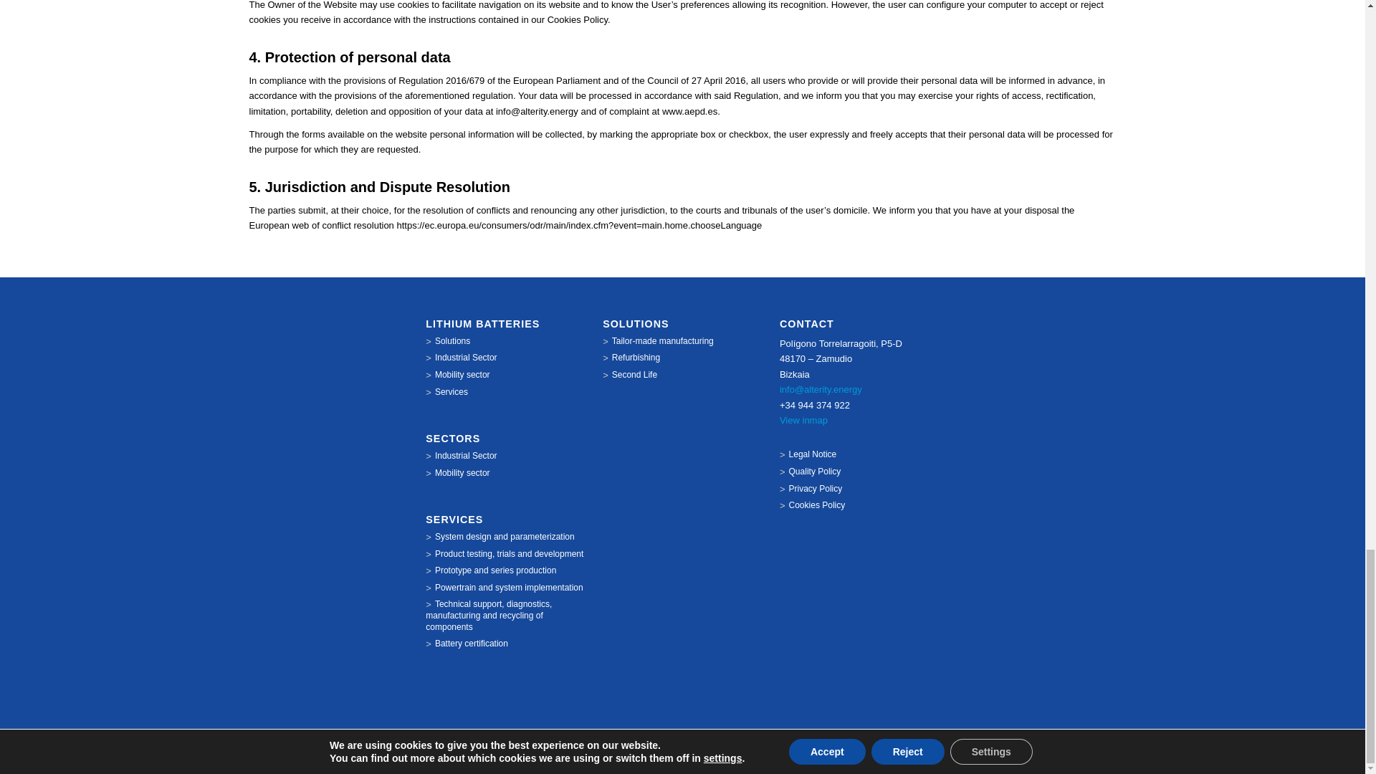 Image resolution: width=1376 pixels, height=774 pixels. Describe the element at coordinates (505, 554) in the screenshot. I see `Product testing, trials and development` at that location.